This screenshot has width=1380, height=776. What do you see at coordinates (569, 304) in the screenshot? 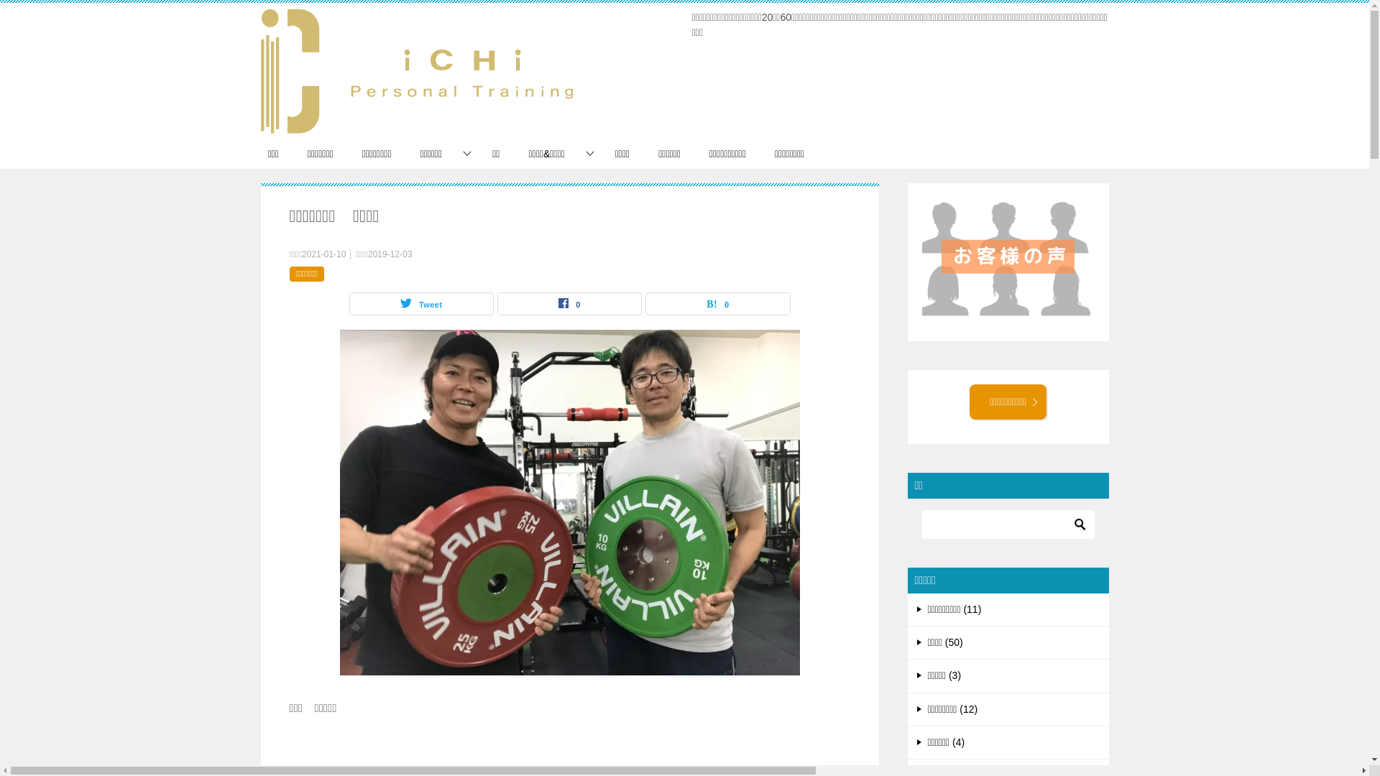
I see `0` at bounding box center [569, 304].